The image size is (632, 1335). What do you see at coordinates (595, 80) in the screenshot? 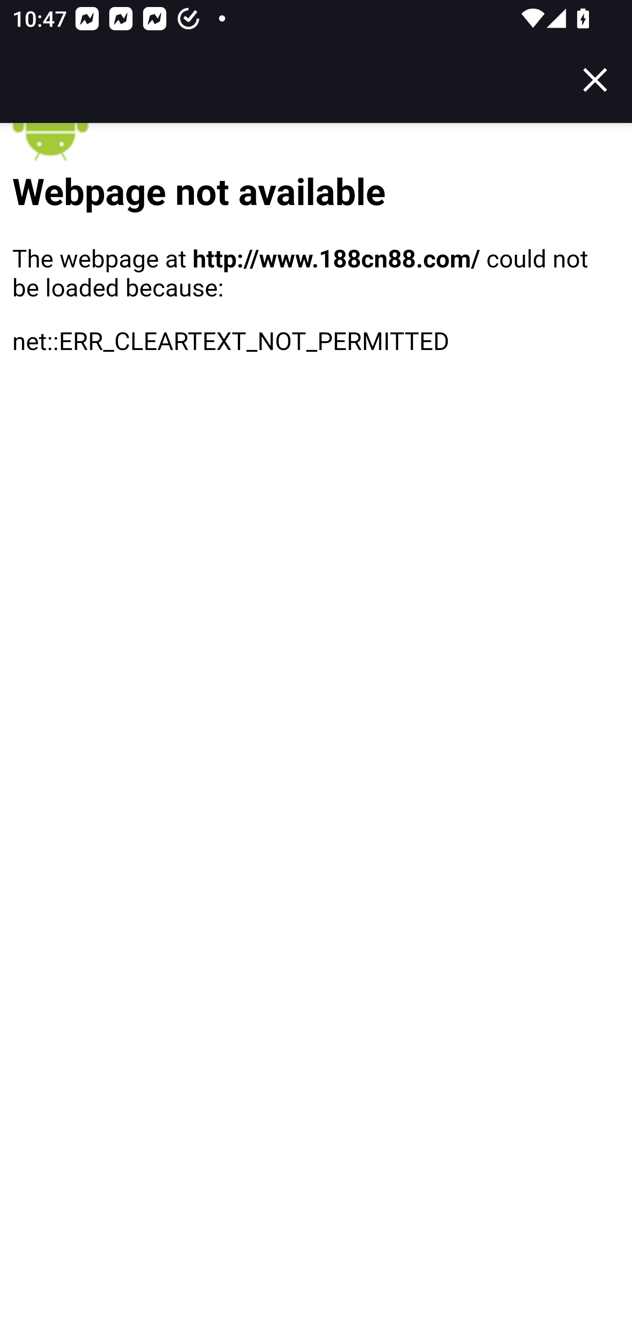
I see `Close` at bounding box center [595, 80].